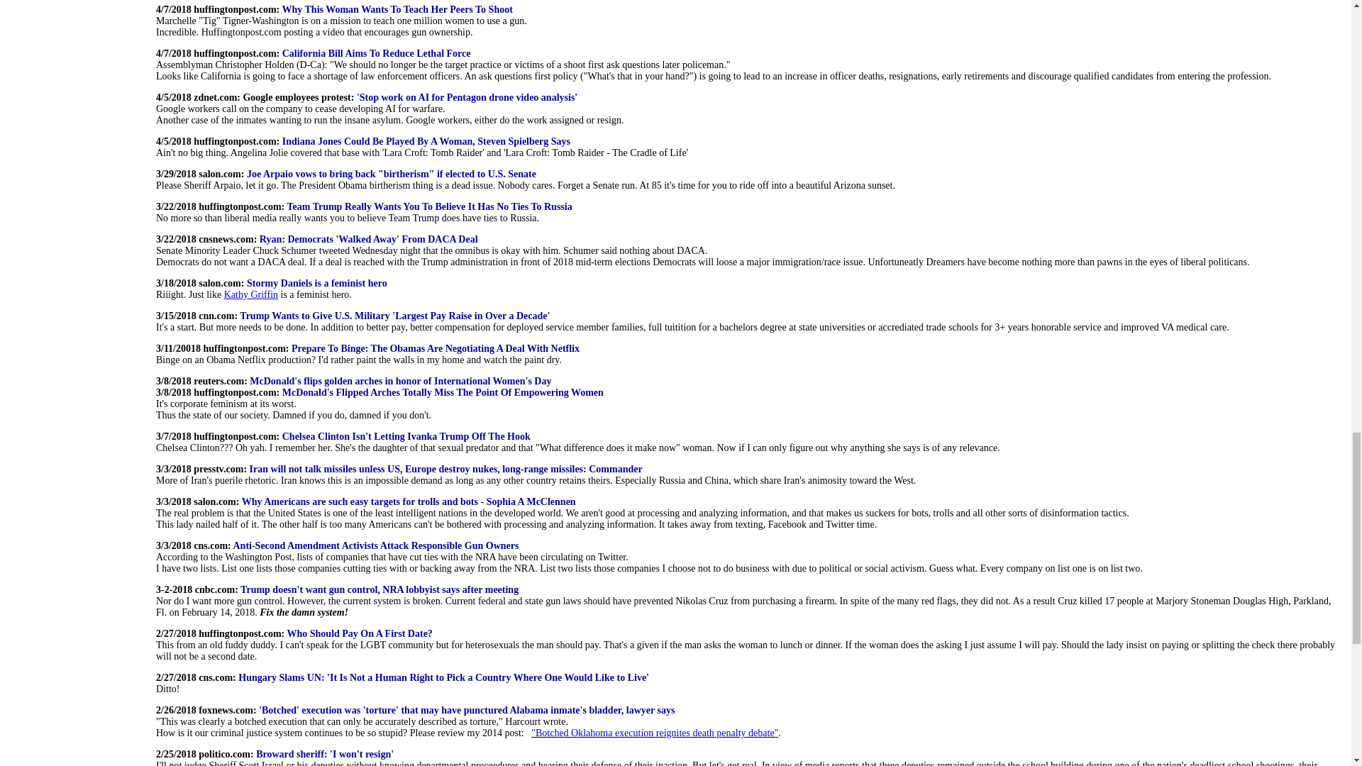 This screenshot has width=1362, height=766. What do you see at coordinates (654, 733) in the screenshot?
I see `"Botched Oklahoma execution reignites death penalty debate"` at bounding box center [654, 733].